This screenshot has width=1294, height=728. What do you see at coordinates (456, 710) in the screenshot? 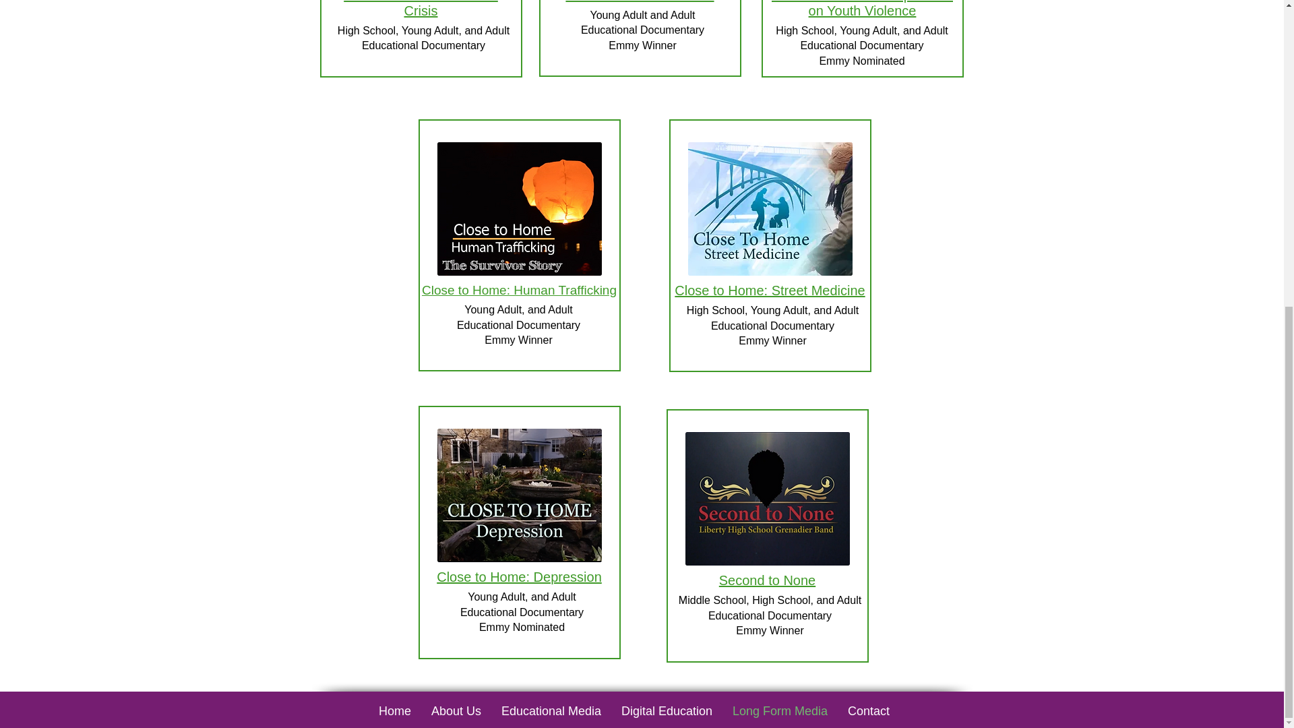
I see `About Us` at bounding box center [456, 710].